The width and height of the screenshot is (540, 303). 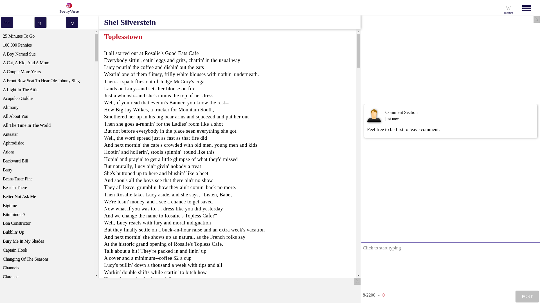 What do you see at coordinates (67, 8) in the screenshot?
I see `PoetryVerse` at bounding box center [67, 8].